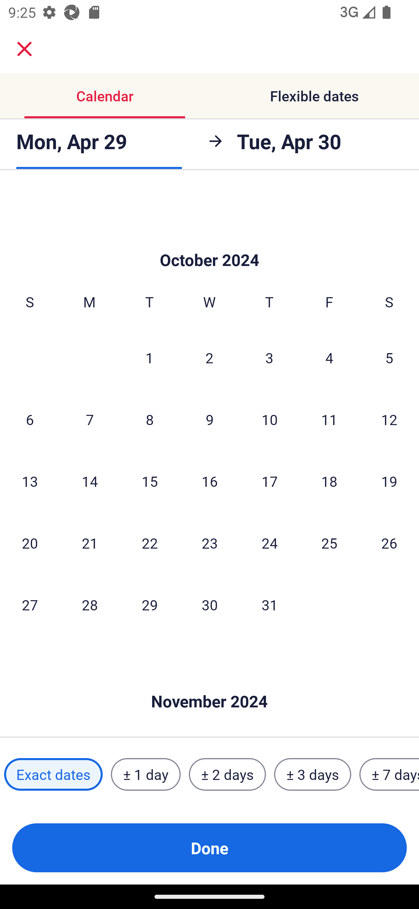  What do you see at coordinates (210, 358) in the screenshot?
I see `2 Wednesday, October 2, 2024` at bounding box center [210, 358].